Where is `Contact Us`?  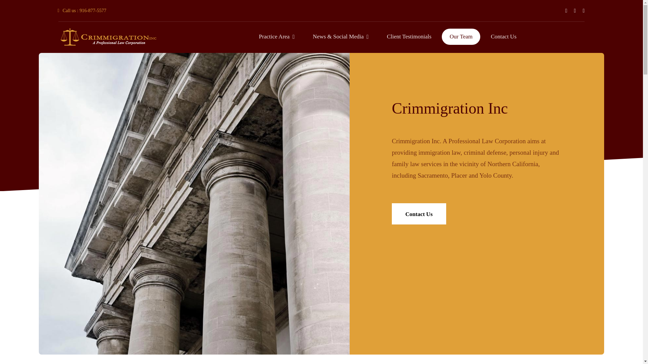
Contact Us is located at coordinates (504, 37).